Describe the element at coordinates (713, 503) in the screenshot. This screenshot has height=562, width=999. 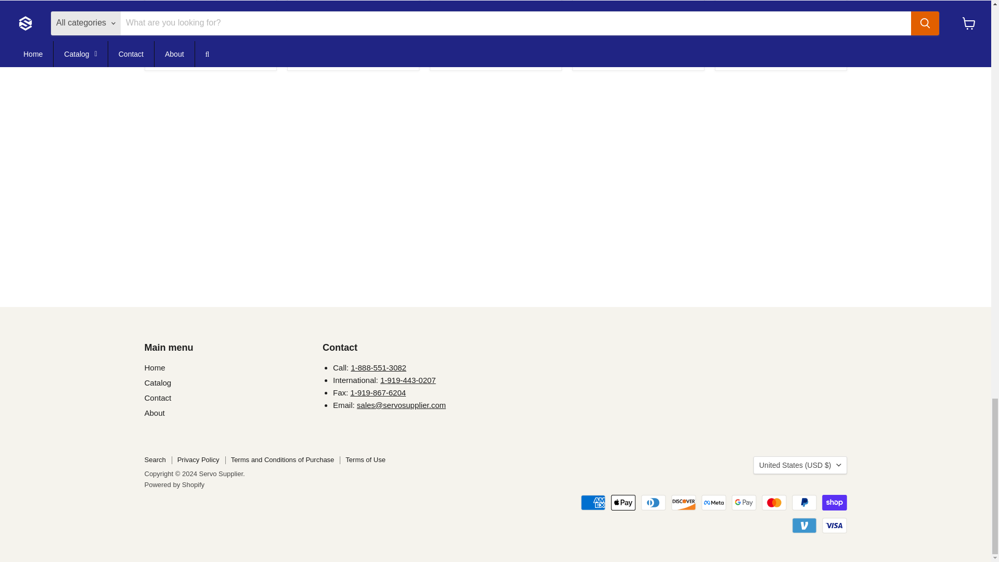
I see `Meta Pay` at that location.